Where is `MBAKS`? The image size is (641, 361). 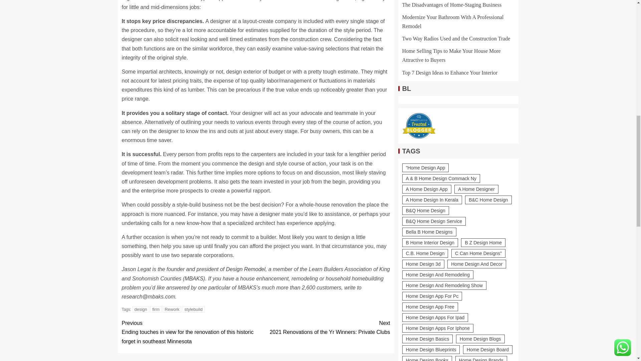
MBAKS is located at coordinates (194, 279).